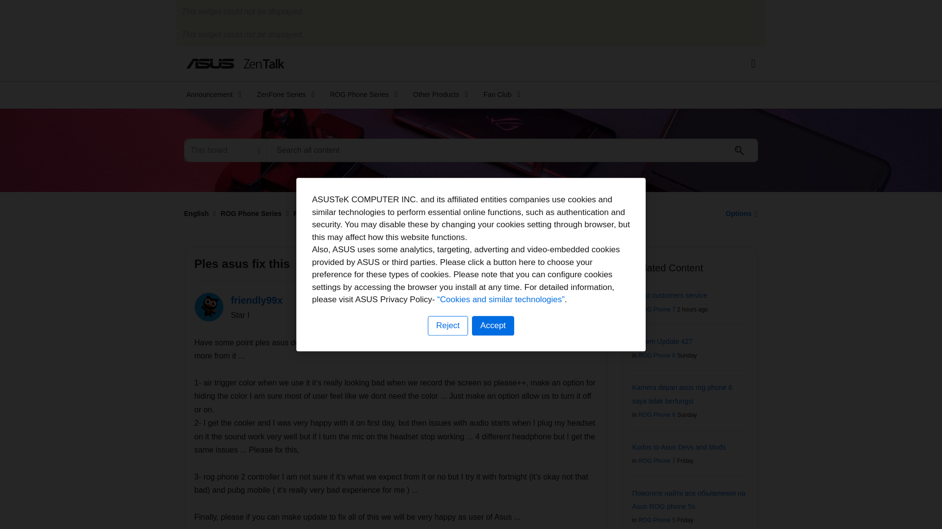 Image resolution: width=942 pixels, height=529 pixels. I want to click on ROG Phone Series, so click(360, 95).